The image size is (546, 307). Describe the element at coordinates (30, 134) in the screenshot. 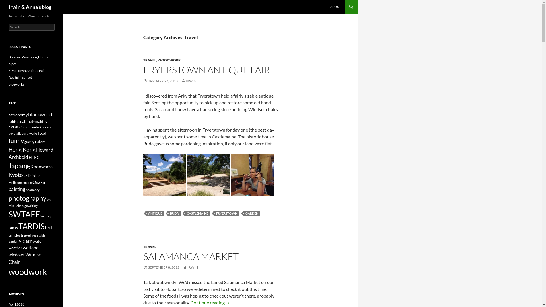

I see `earthworks` at that location.